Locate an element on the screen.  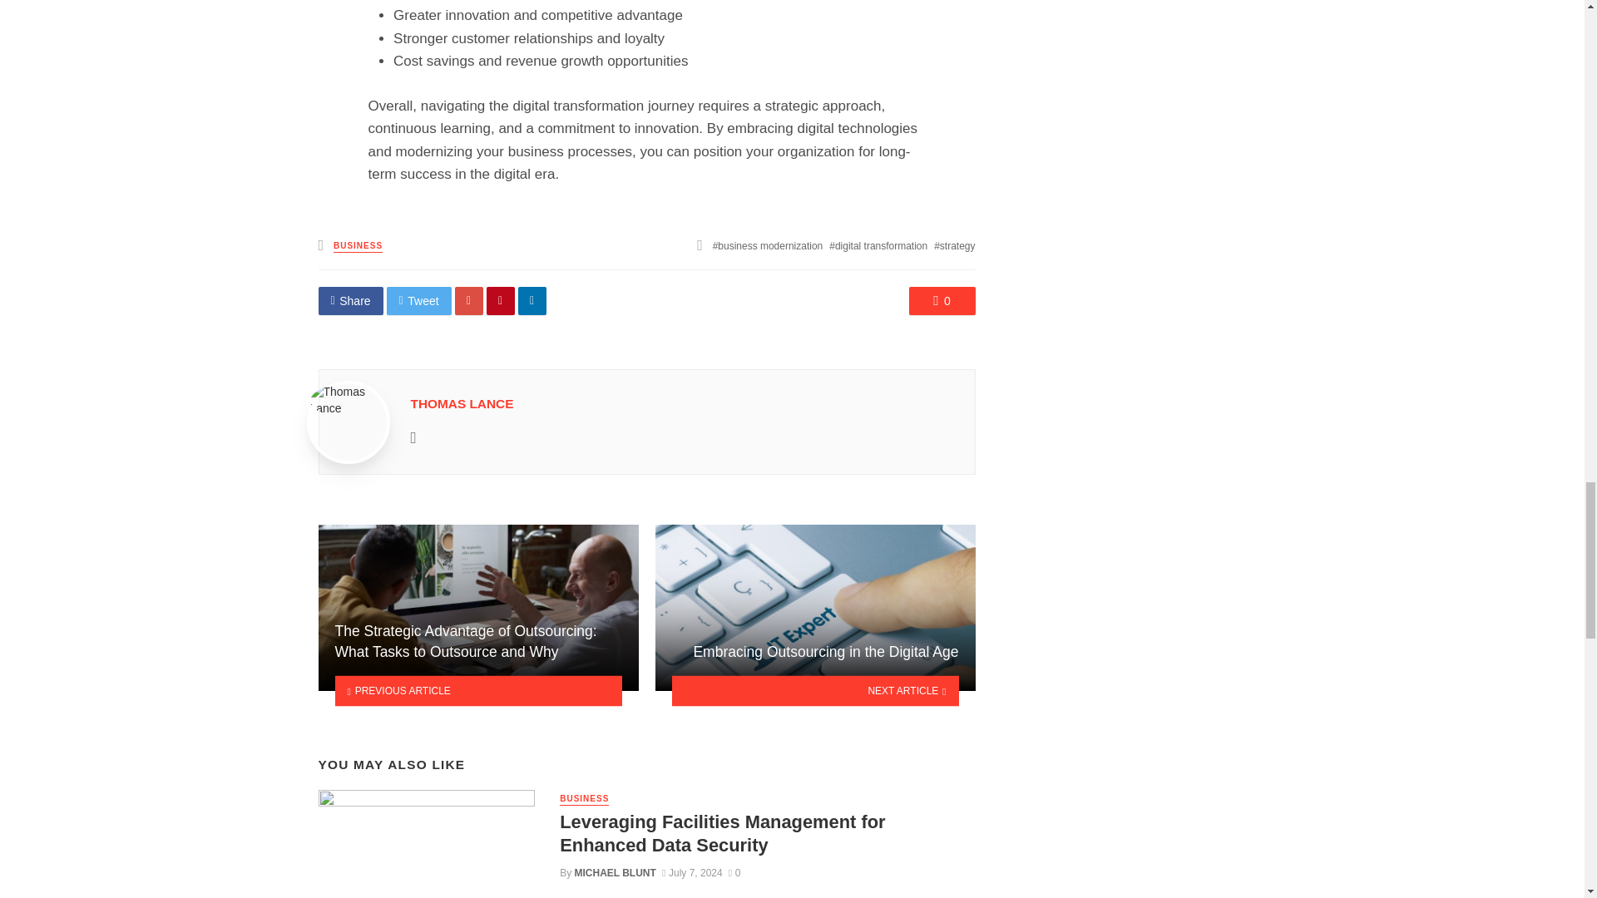
digital transformation is located at coordinates (878, 246).